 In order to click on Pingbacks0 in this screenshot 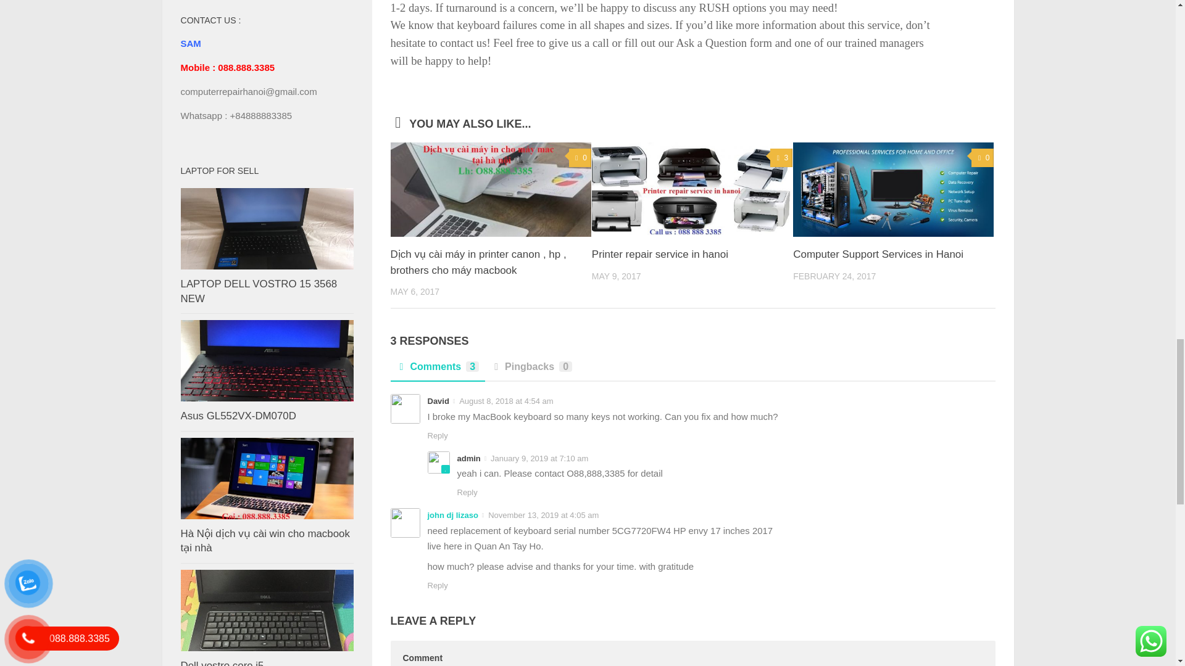, I will do `click(531, 370)`.